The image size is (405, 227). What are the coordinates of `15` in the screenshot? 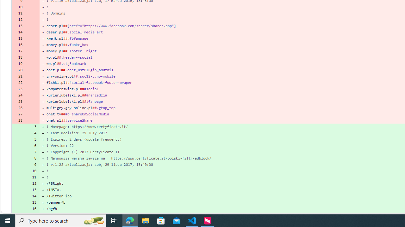 It's located at (32, 202).